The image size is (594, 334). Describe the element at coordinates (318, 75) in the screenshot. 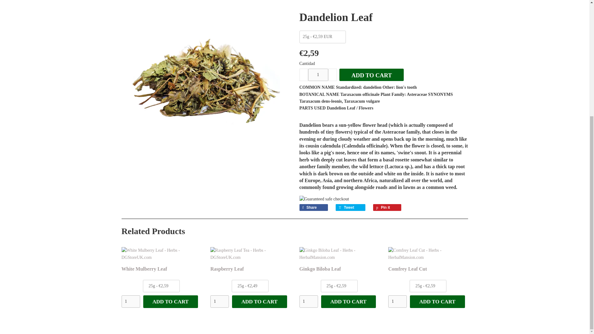

I see `1` at that location.